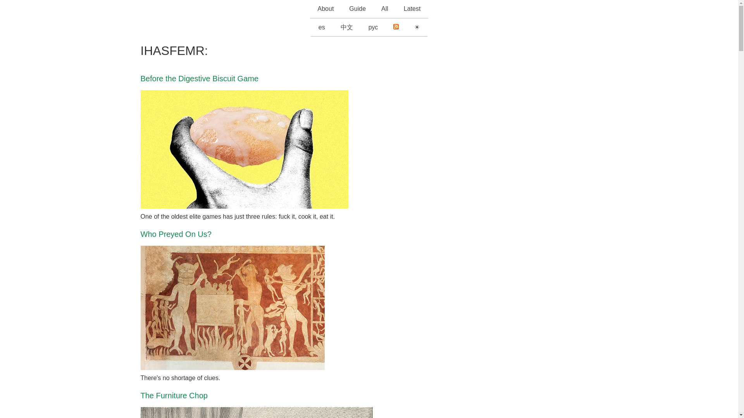 The image size is (744, 418). What do you see at coordinates (174, 395) in the screenshot?
I see `The Furniture Chop` at bounding box center [174, 395].